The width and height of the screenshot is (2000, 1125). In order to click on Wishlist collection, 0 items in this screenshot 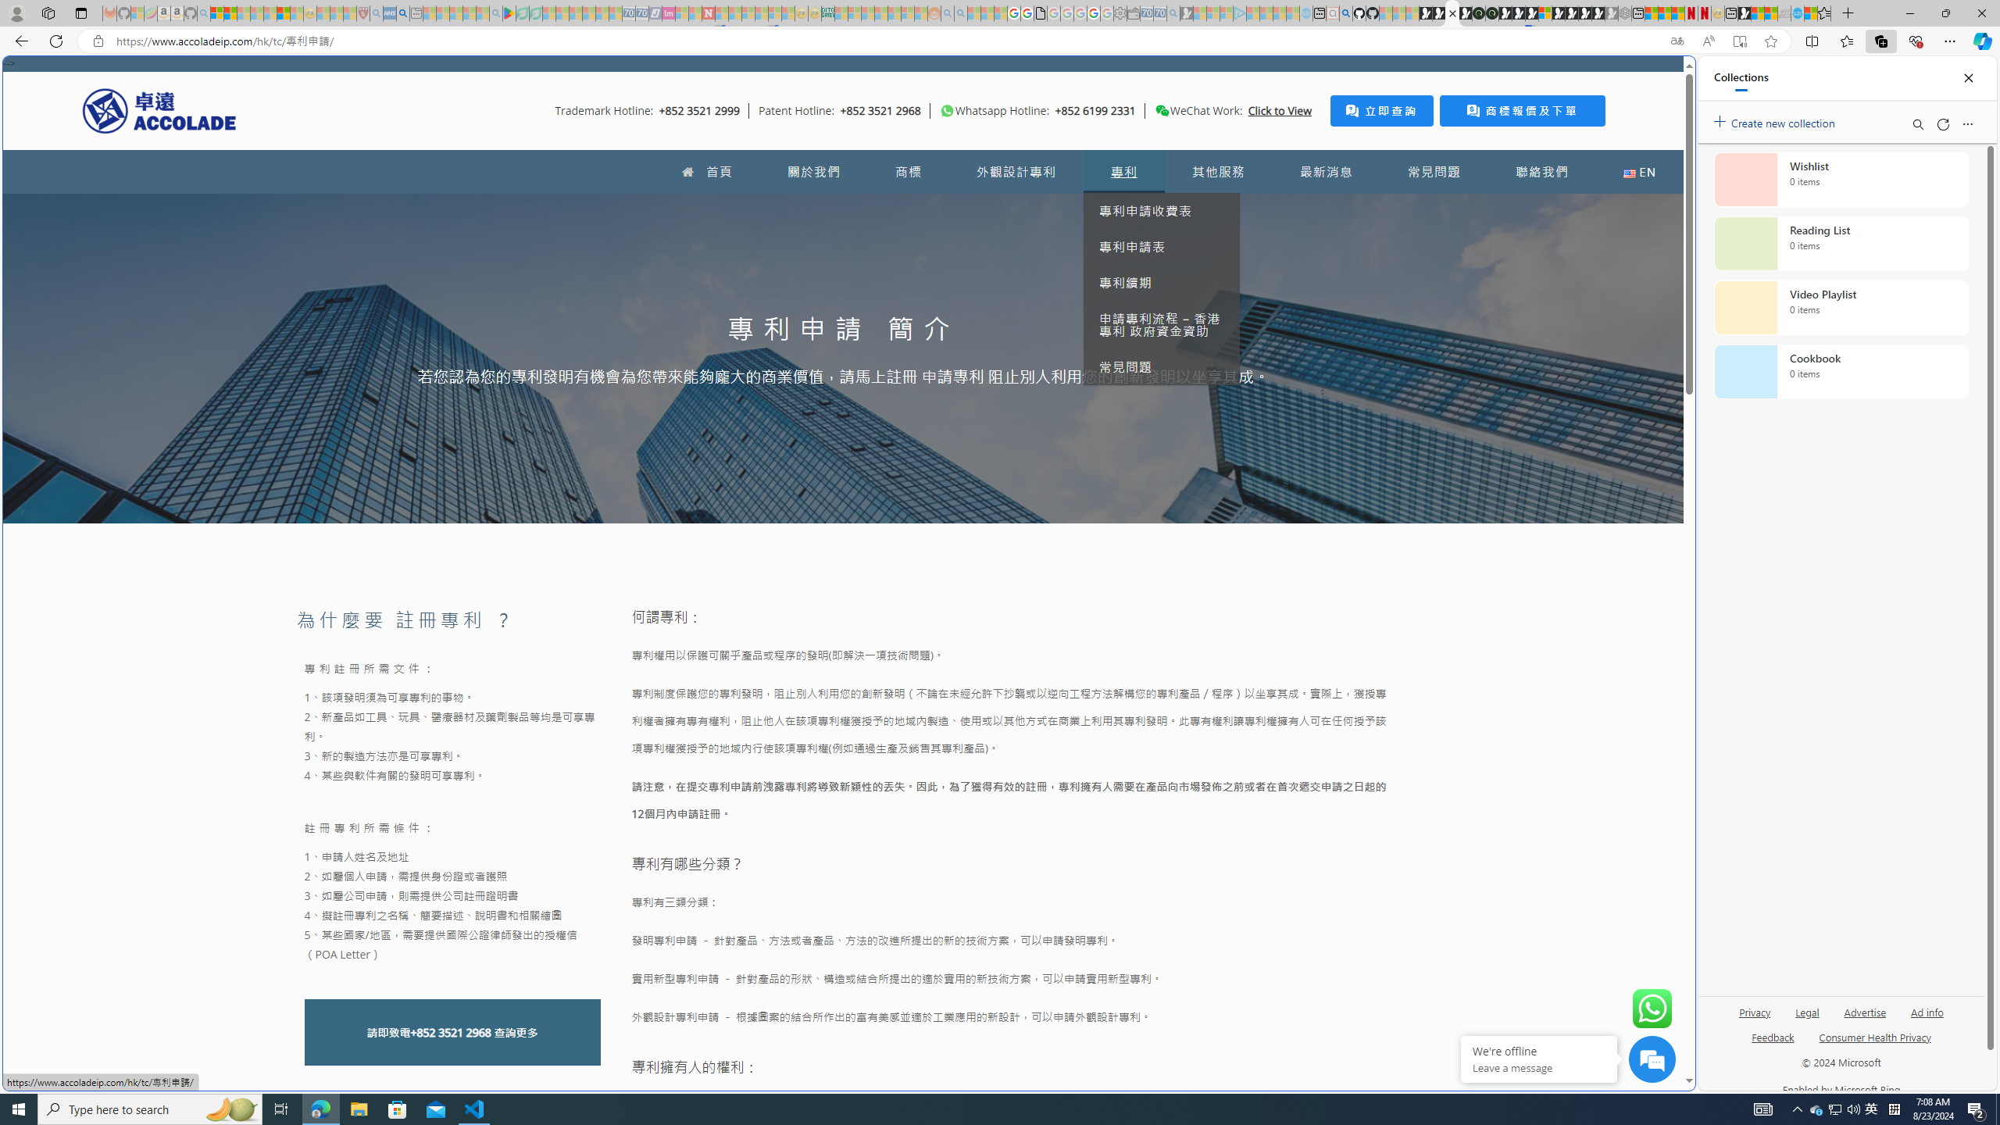, I will do `click(1841, 179)`.